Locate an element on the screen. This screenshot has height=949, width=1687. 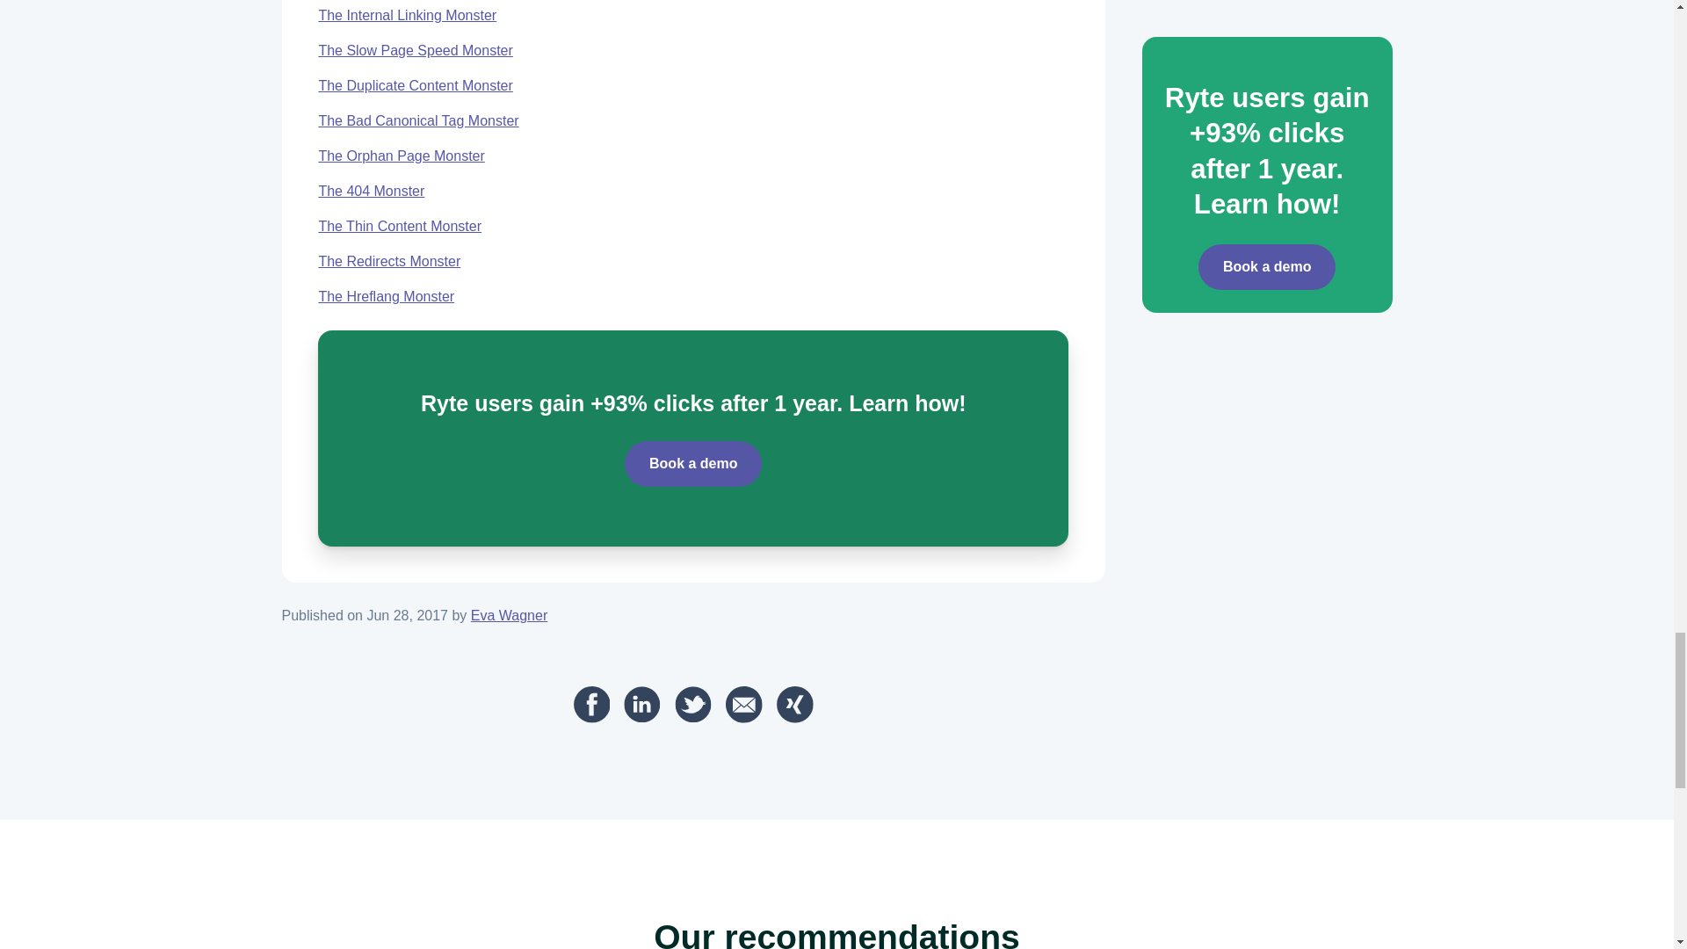
The Hreflang Monster is located at coordinates (386, 296).